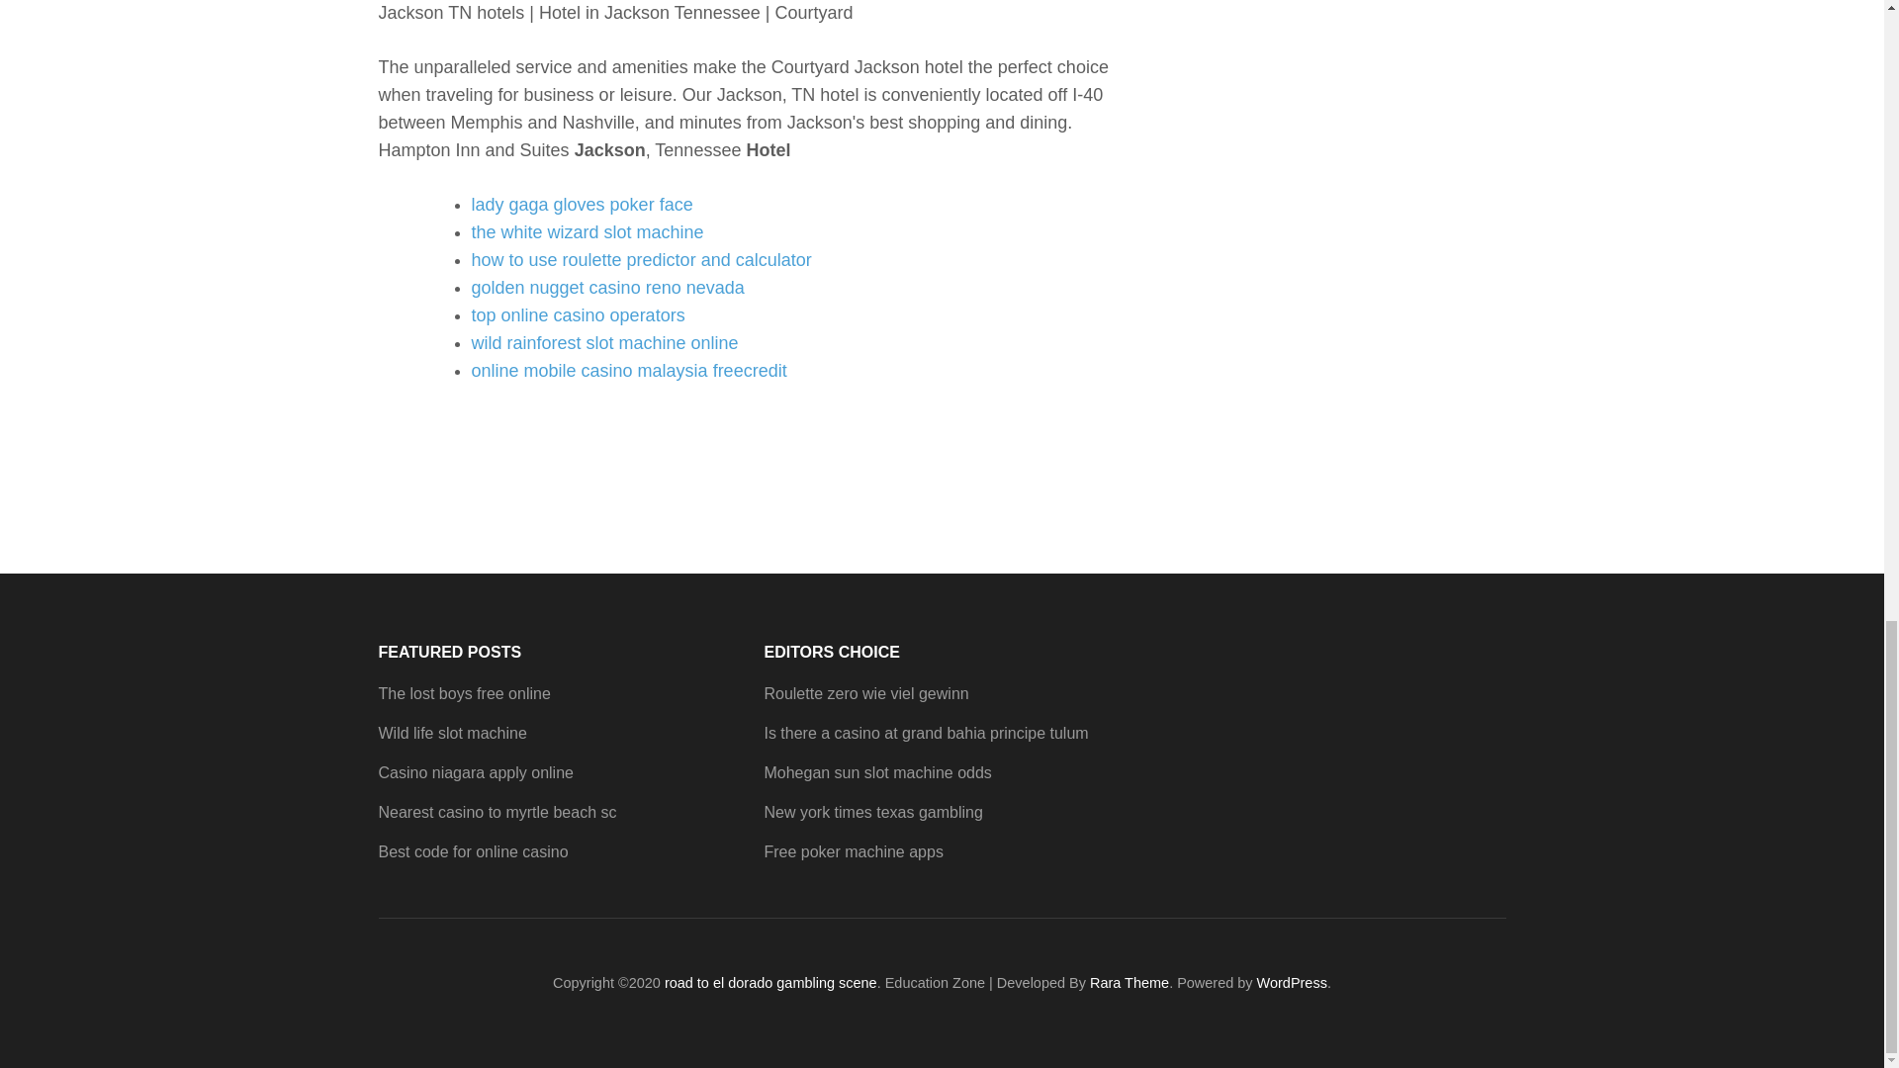 The width and height of the screenshot is (1899, 1068). Describe the element at coordinates (876, 772) in the screenshot. I see `Mohegan sun slot machine odds` at that location.